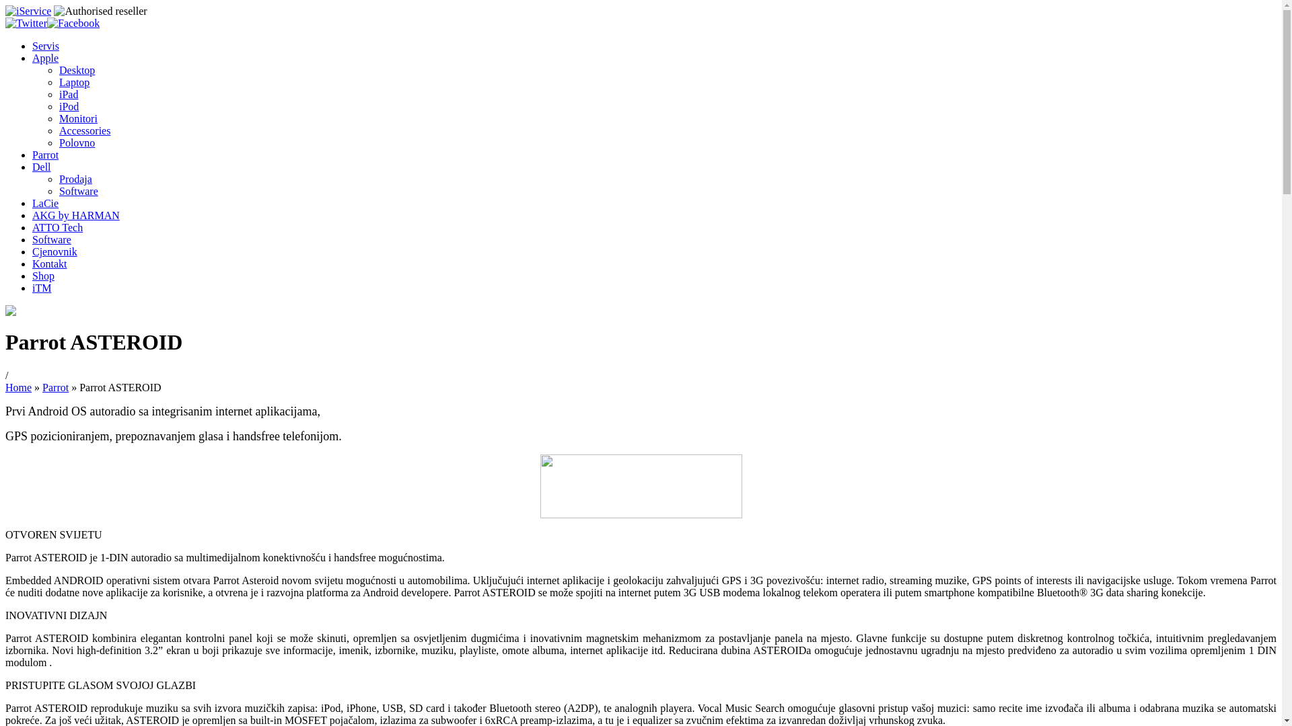 This screenshot has width=1292, height=726. What do you see at coordinates (76, 215) in the screenshot?
I see `AKG by HARMAN` at bounding box center [76, 215].